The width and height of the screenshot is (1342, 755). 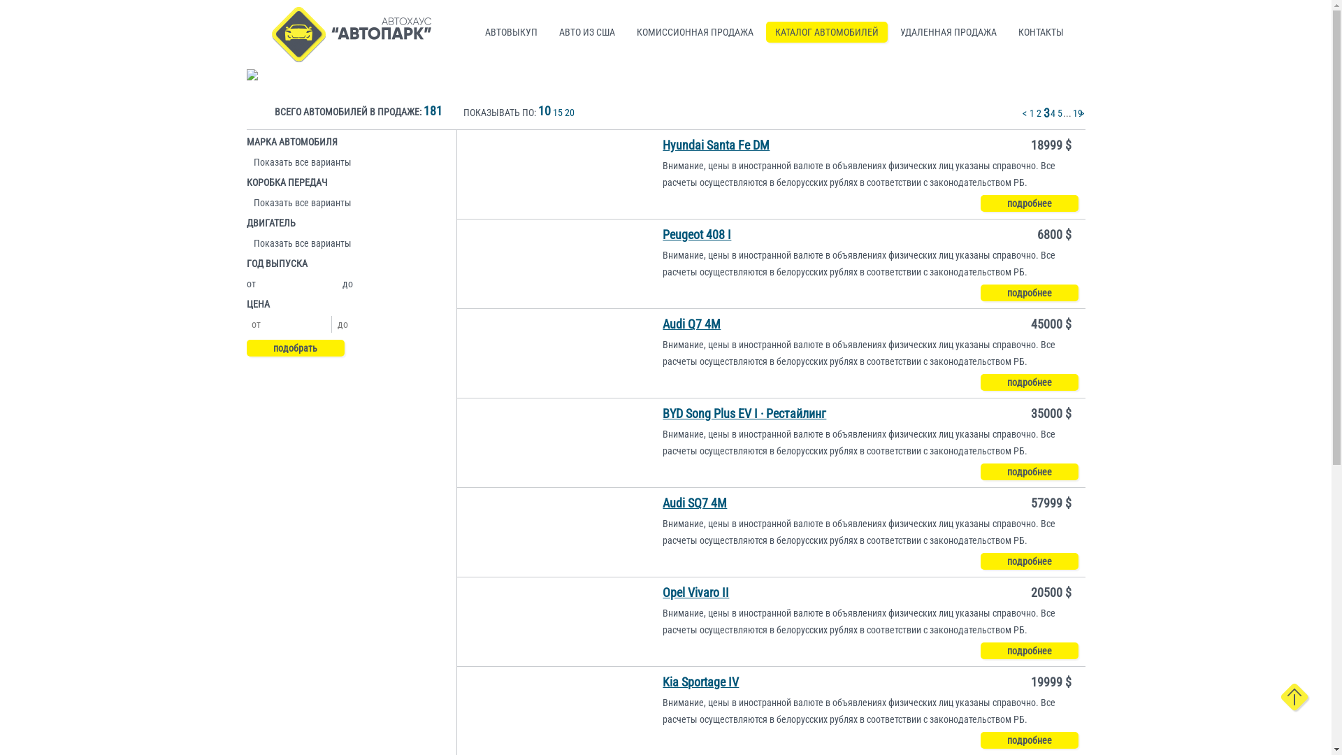 What do you see at coordinates (1031, 113) in the screenshot?
I see `1` at bounding box center [1031, 113].